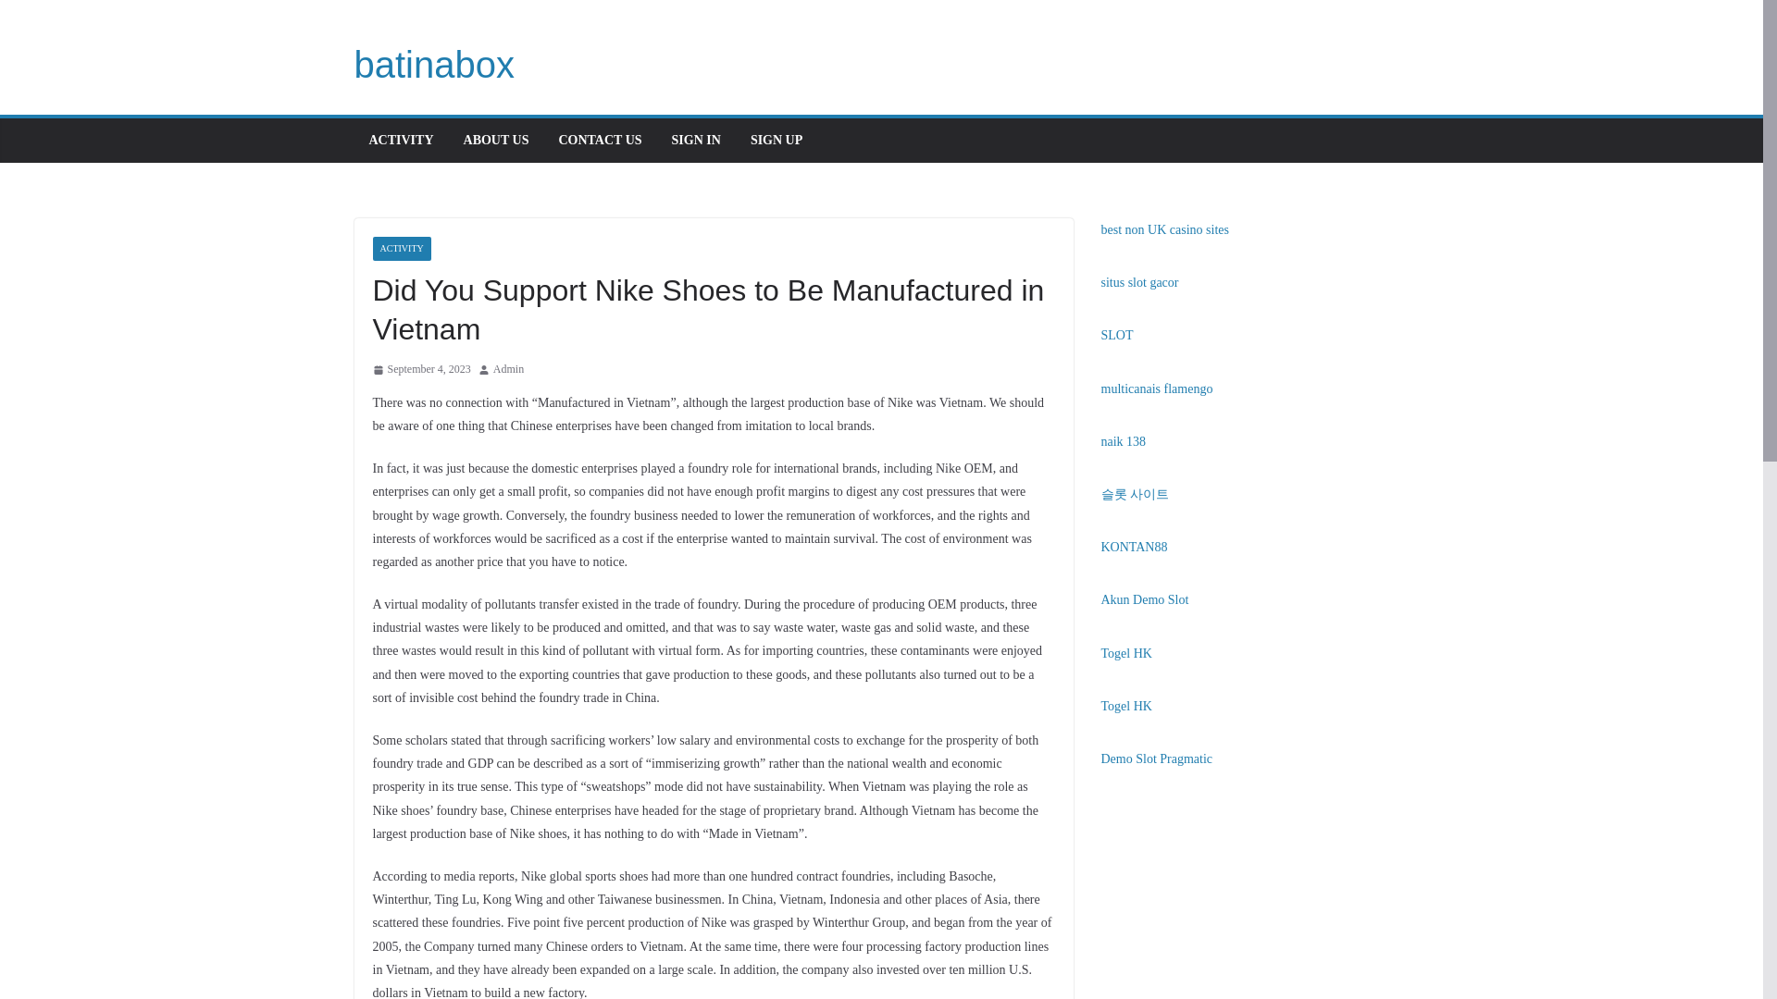 The height and width of the screenshot is (999, 1777). I want to click on SIGN UP, so click(776, 141).